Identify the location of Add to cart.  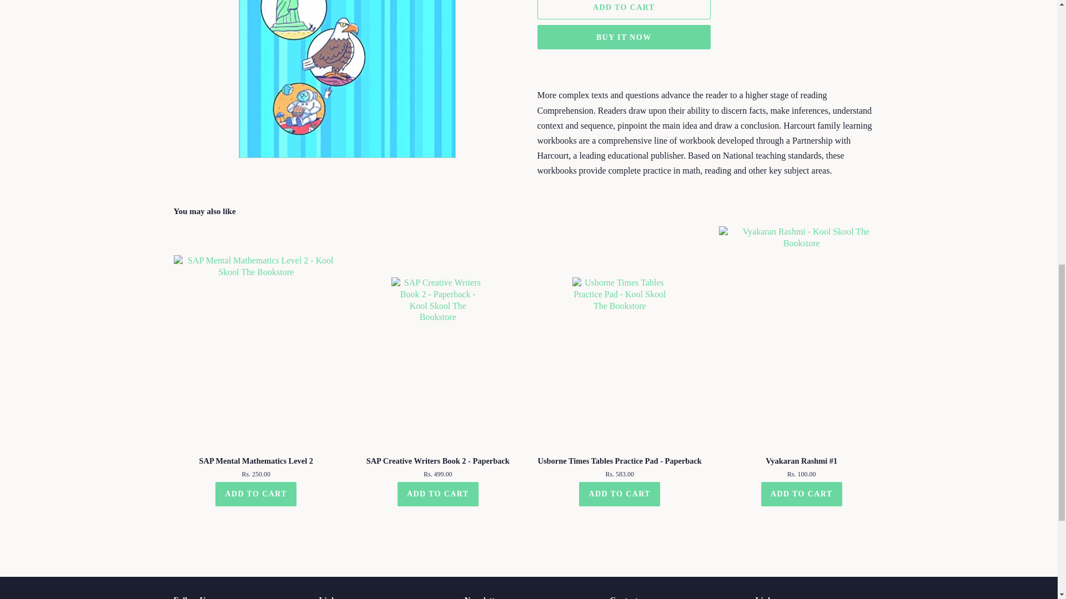
(619, 494).